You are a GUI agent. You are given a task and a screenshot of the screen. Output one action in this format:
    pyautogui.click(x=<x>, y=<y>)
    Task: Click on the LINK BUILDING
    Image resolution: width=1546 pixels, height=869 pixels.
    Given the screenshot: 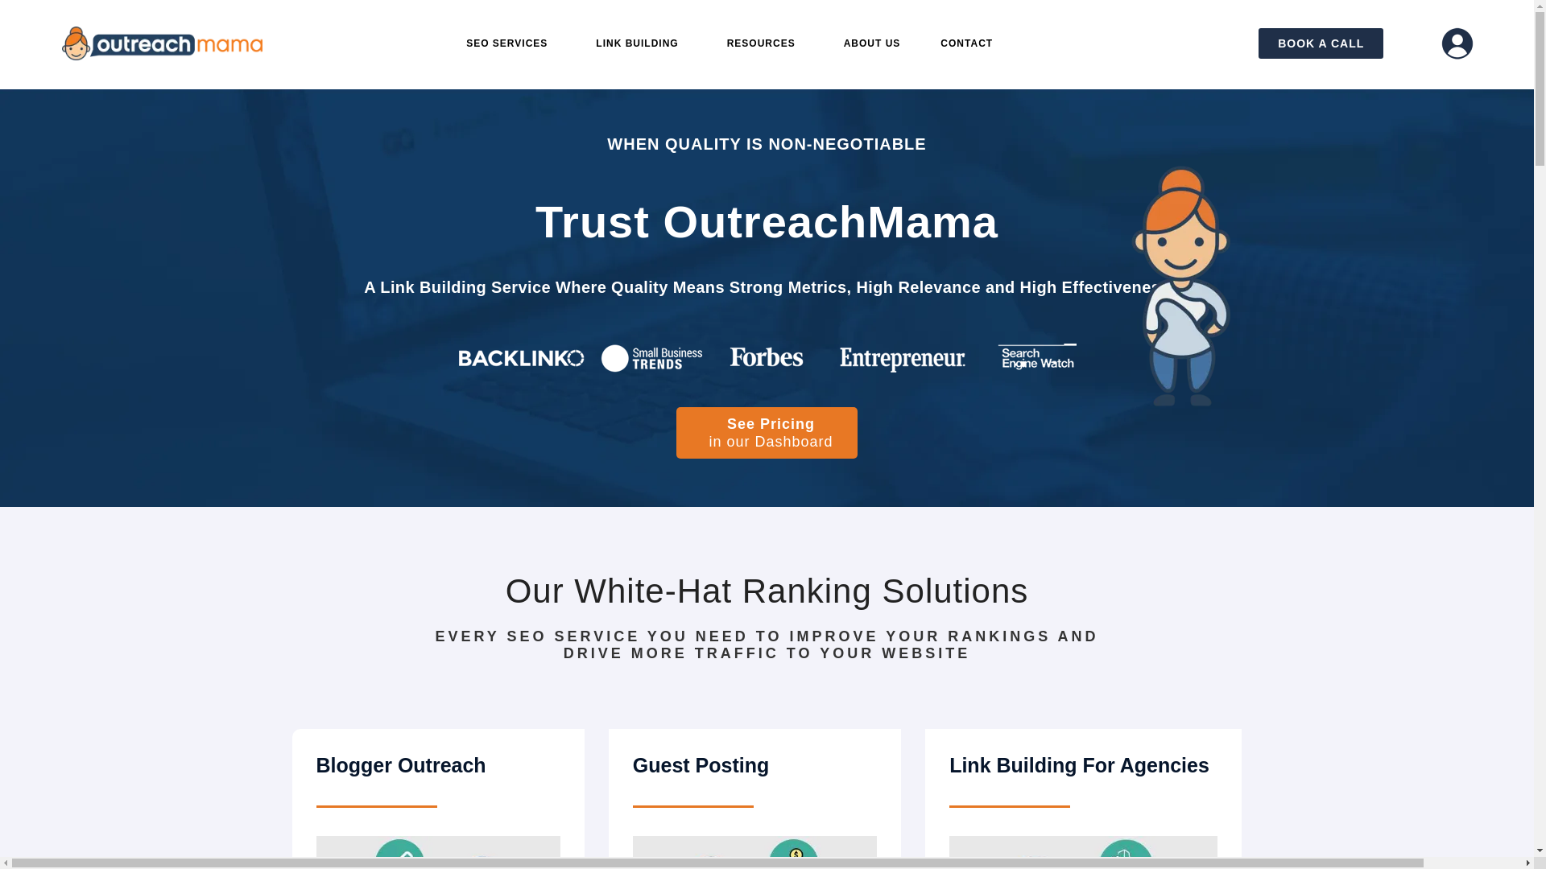 What is the action you would take?
    pyautogui.click(x=641, y=43)
    